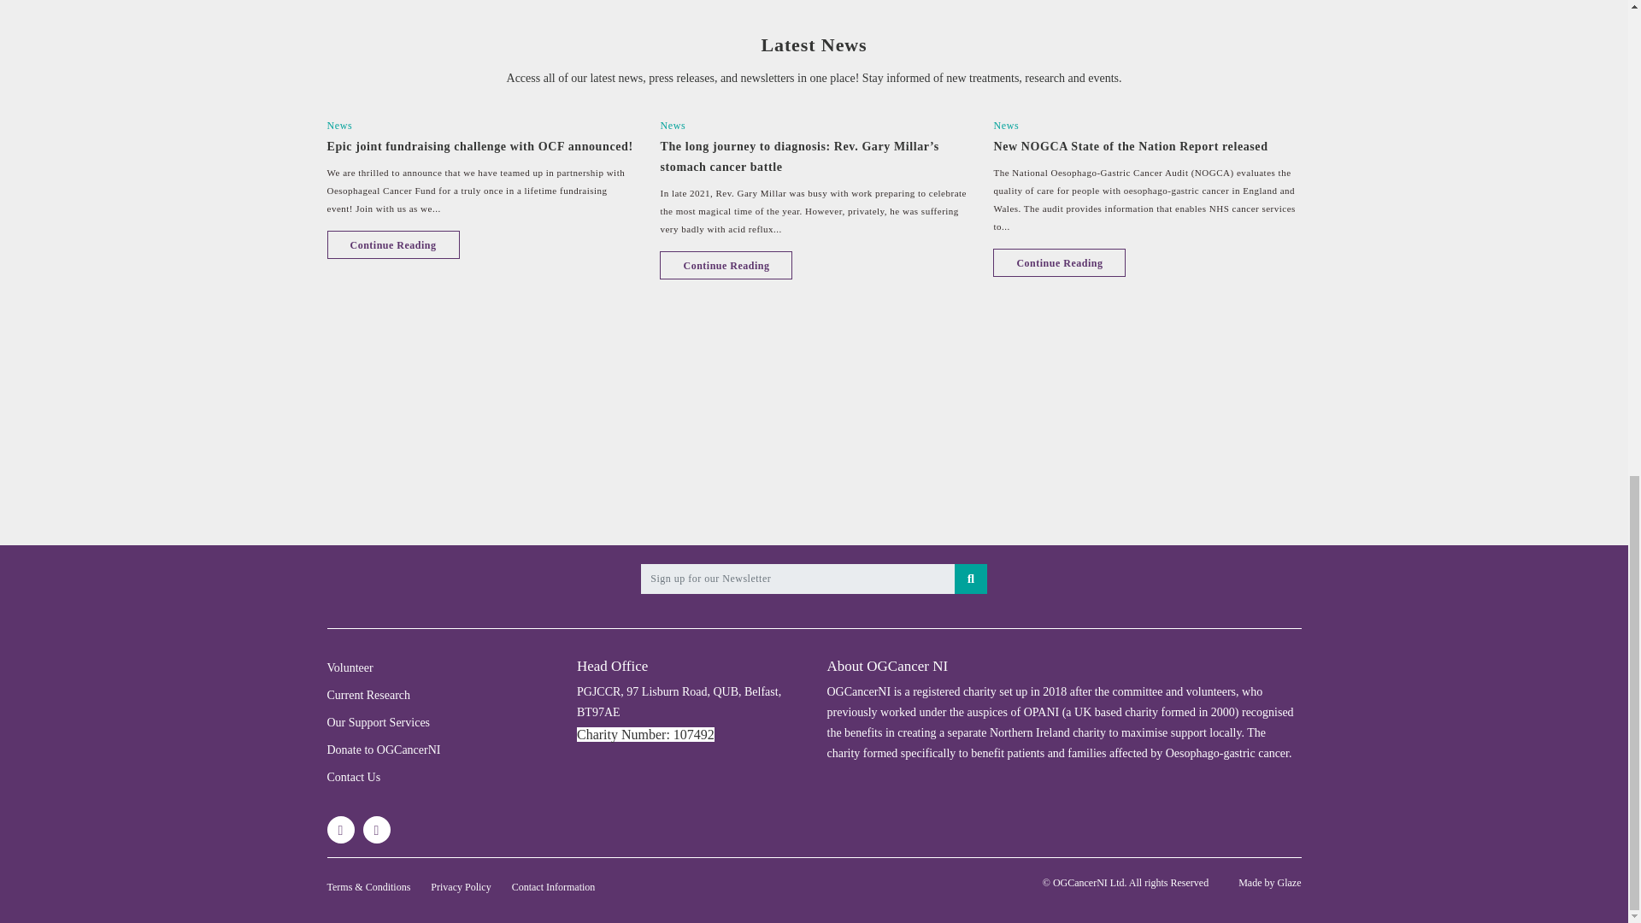 This screenshot has width=1641, height=923. I want to click on Continue Reading, so click(726, 265).